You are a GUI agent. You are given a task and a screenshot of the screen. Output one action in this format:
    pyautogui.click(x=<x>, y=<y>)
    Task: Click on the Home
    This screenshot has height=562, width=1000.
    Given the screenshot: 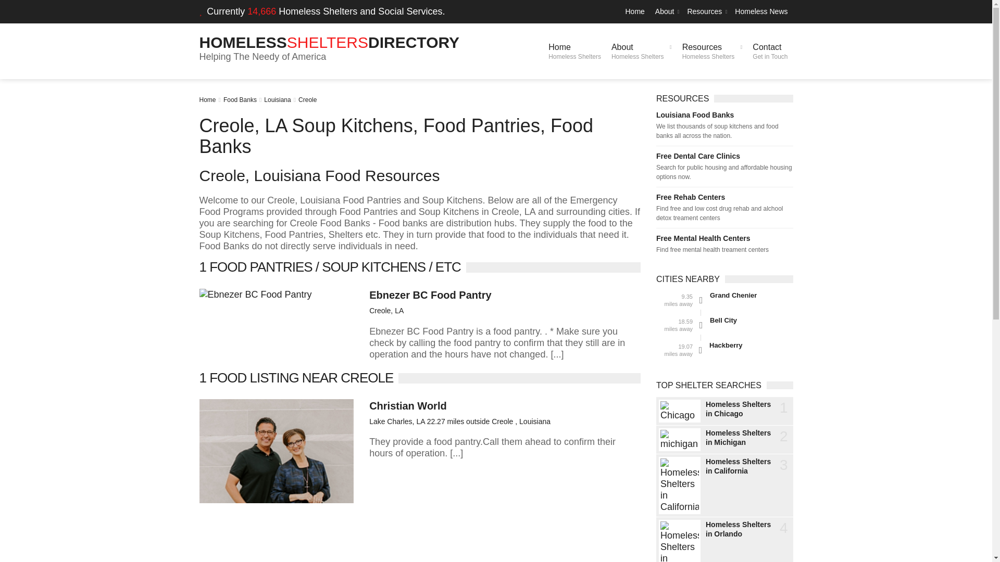 What is the action you would take?
    pyautogui.click(x=574, y=51)
    